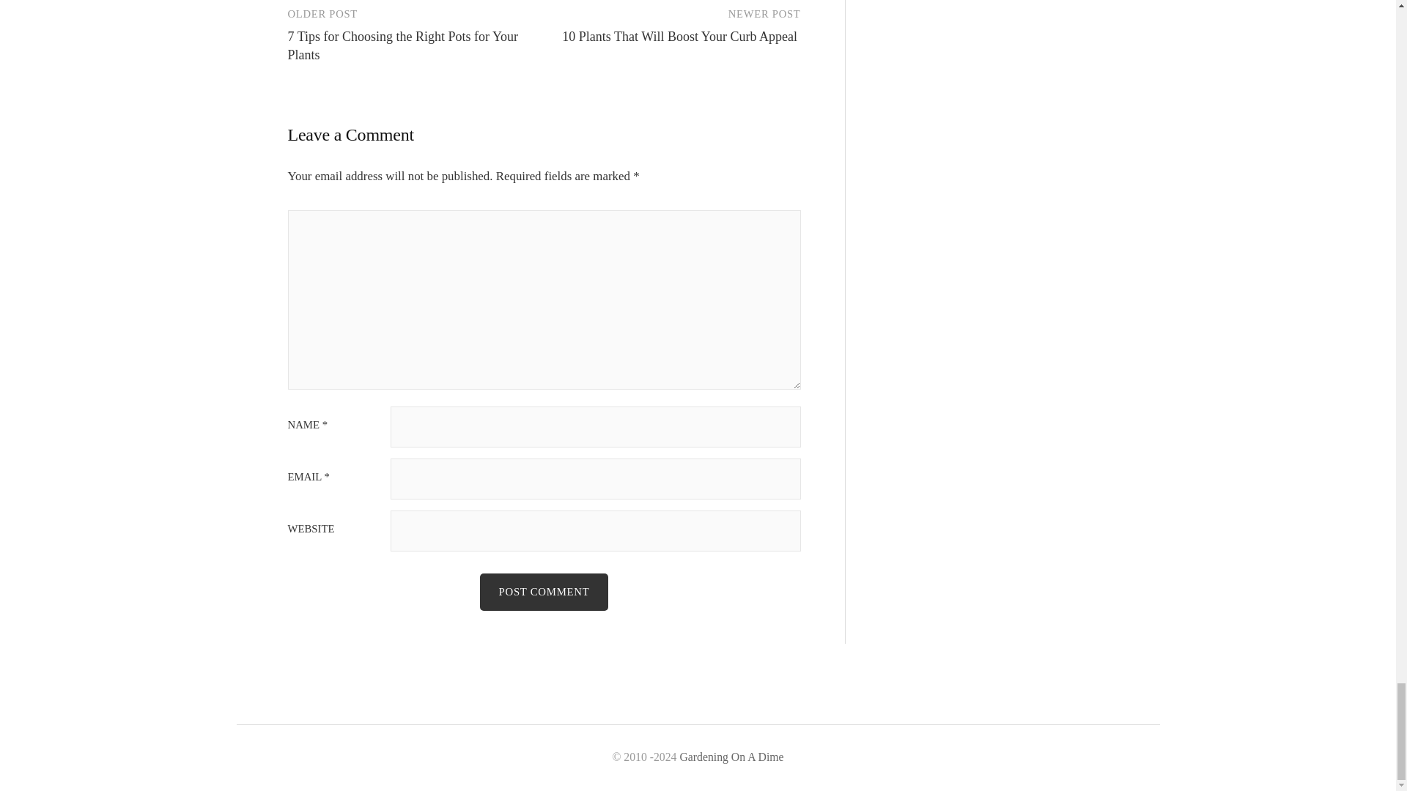 Image resolution: width=1407 pixels, height=791 pixels. I want to click on 10 Plants That Will Boost Your Curb Appeal , so click(681, 37).